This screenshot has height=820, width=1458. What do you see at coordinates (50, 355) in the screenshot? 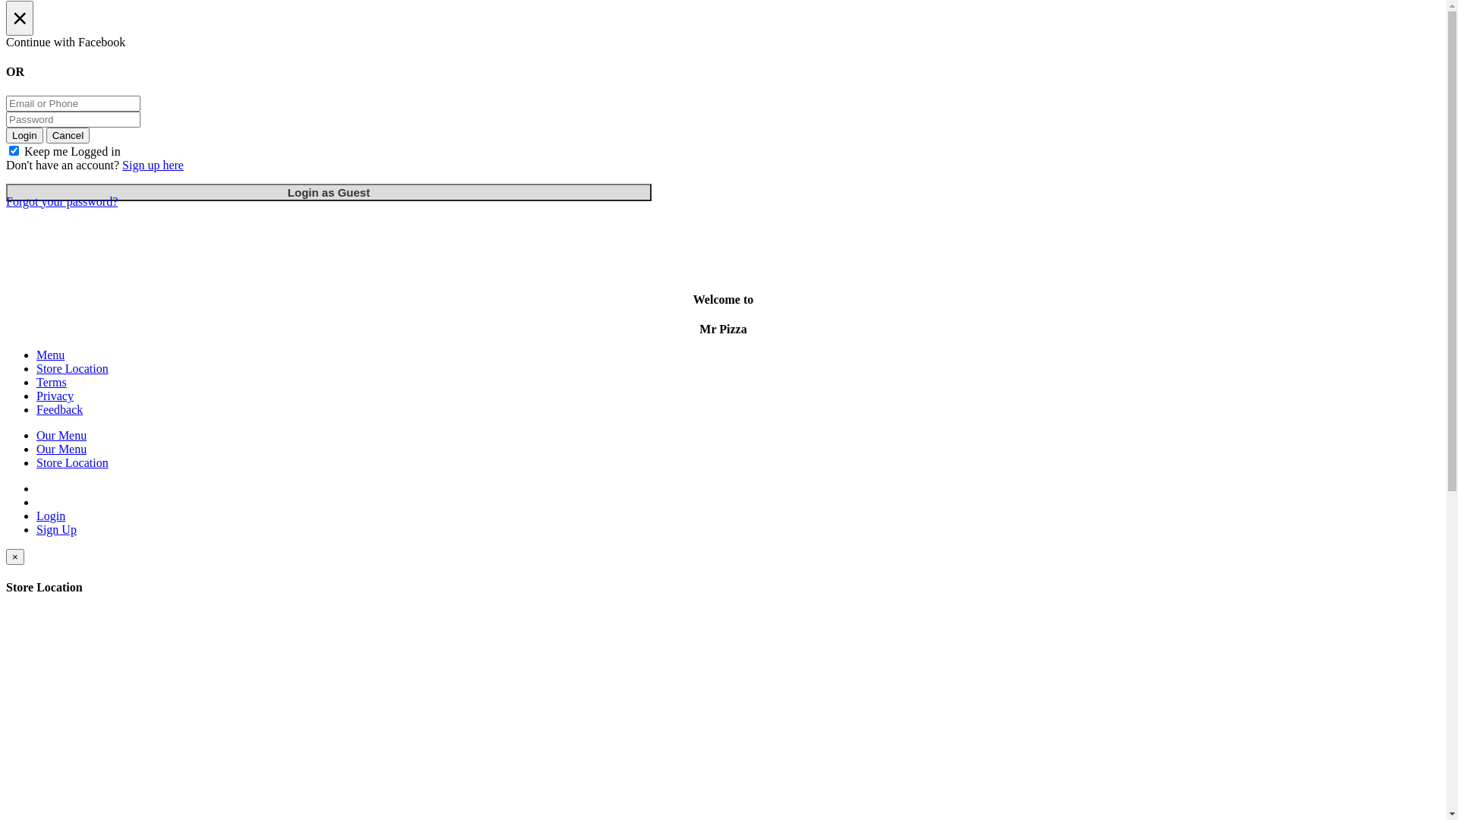
I see `Menu` at bounding box center [50, 355].